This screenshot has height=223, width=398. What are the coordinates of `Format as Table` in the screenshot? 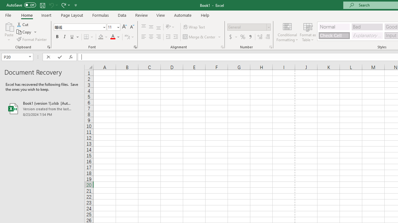 It's located at (308, 32).